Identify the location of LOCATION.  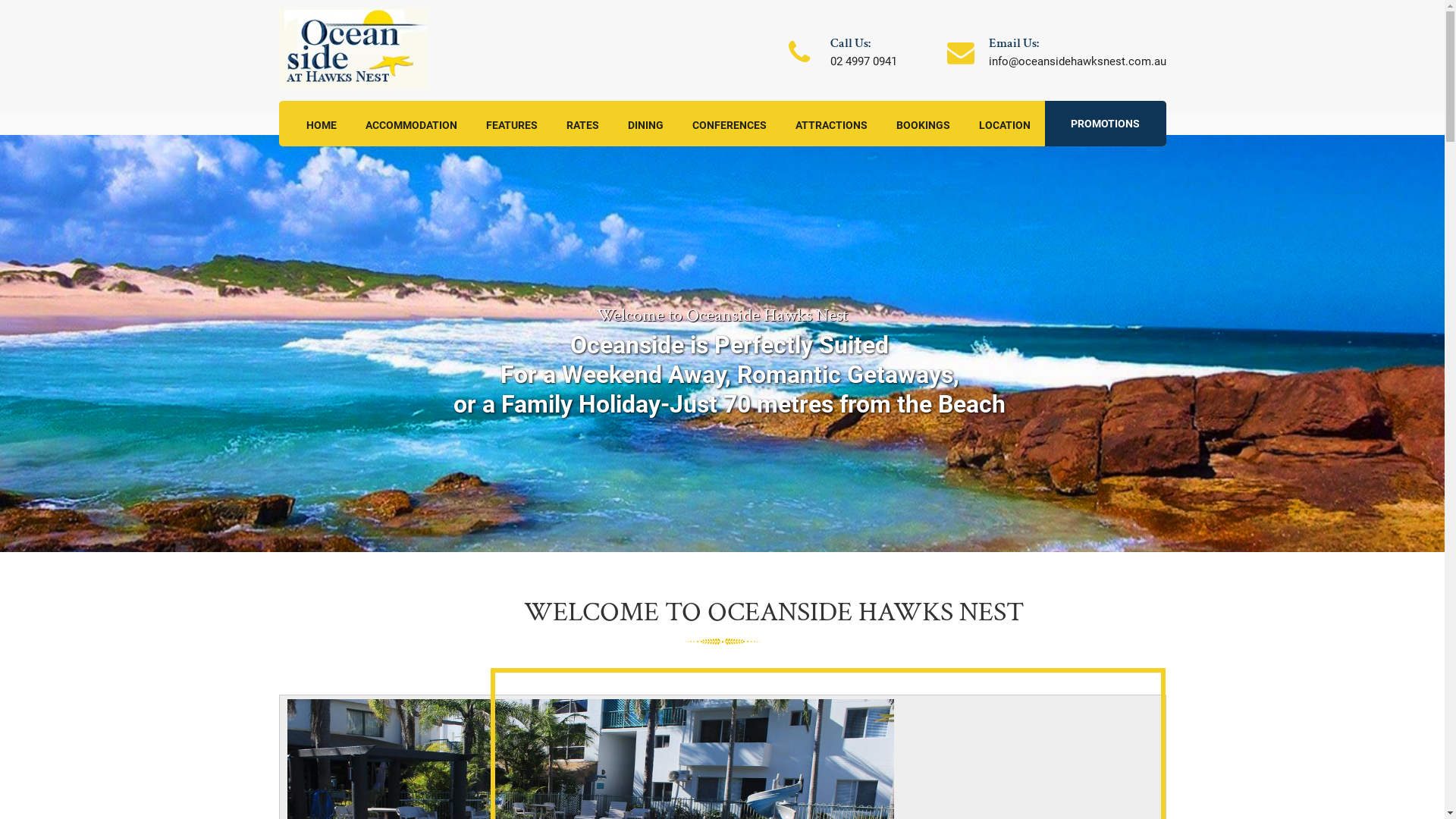
(1004, 124).